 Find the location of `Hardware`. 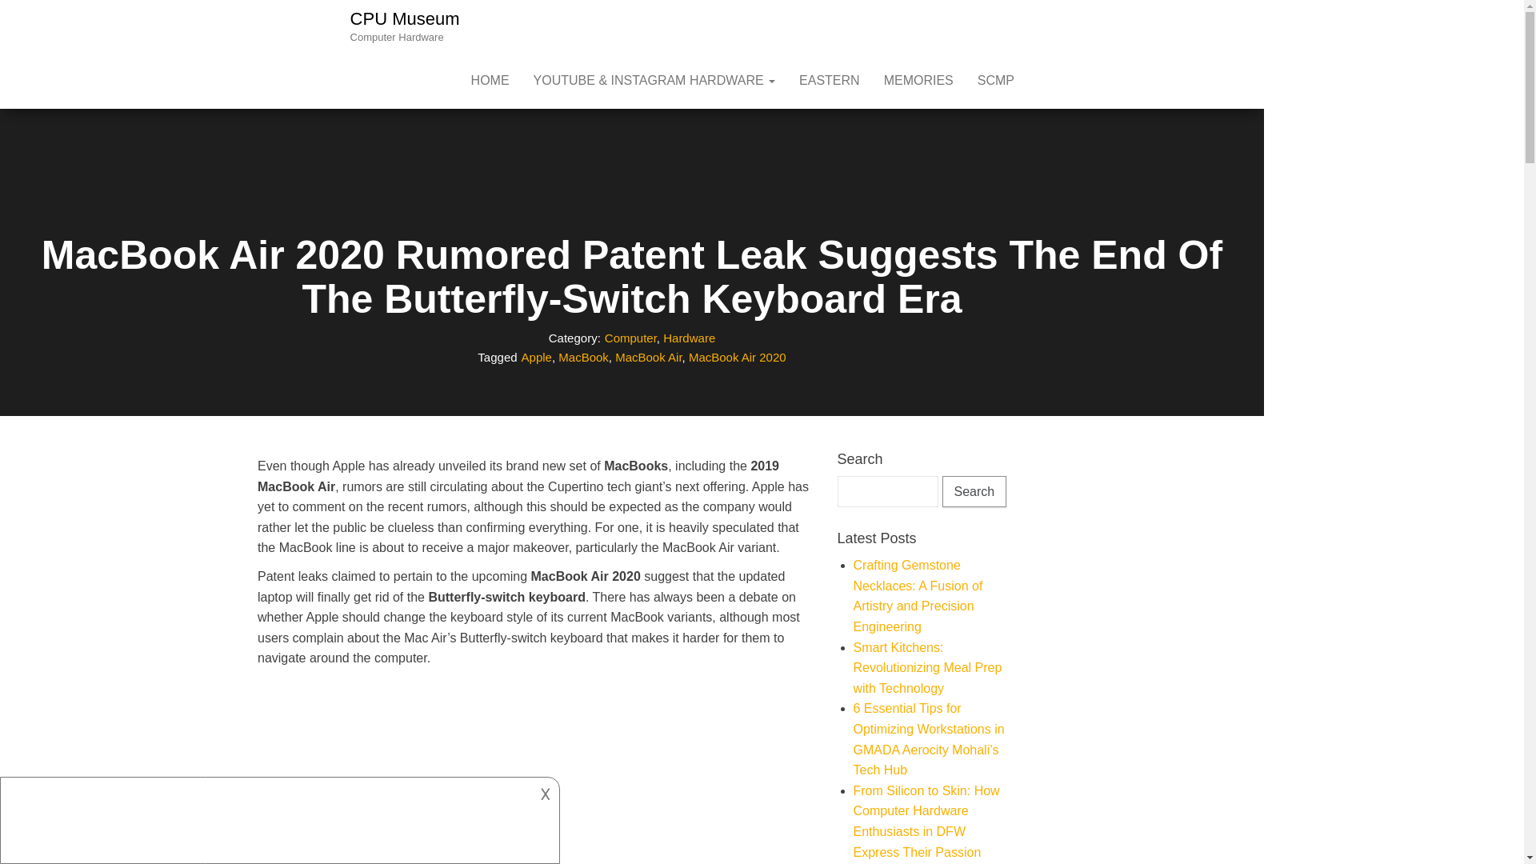

Hardware is located at coordinates (690, 338).